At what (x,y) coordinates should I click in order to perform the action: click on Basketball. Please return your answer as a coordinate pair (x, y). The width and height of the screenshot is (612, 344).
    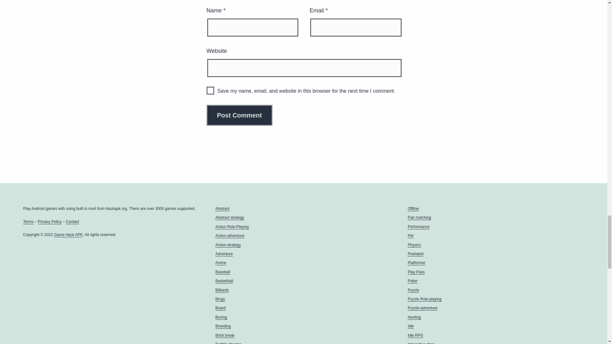
    Looking at the image, I should click on (224, 281).